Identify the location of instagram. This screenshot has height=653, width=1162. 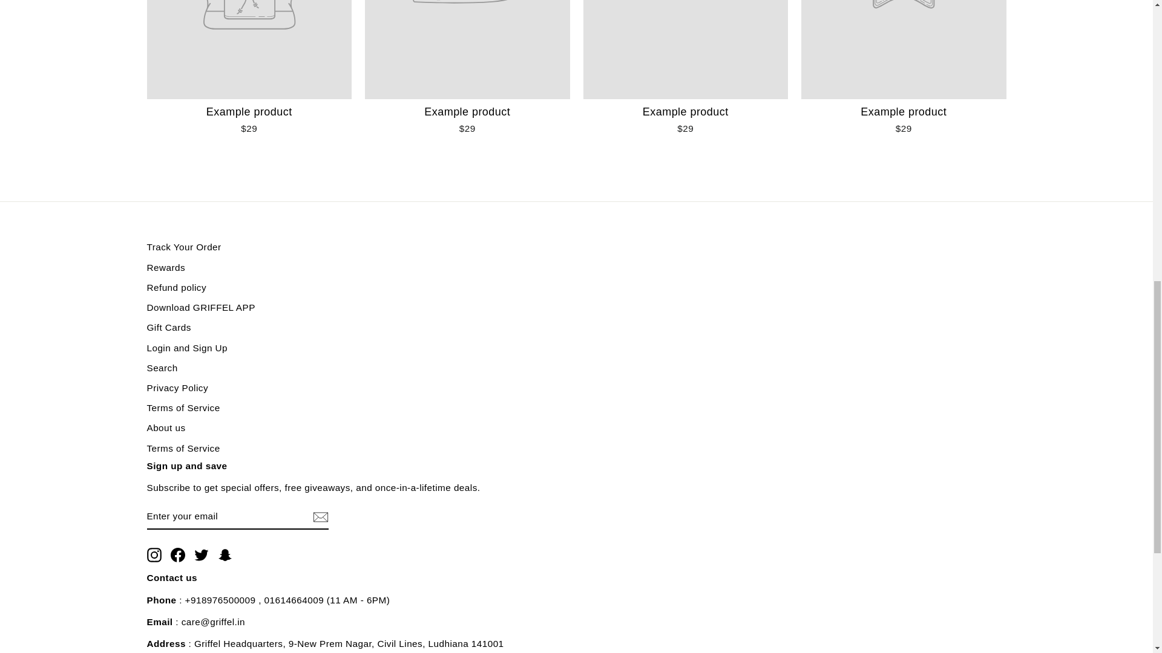
(154, 555).